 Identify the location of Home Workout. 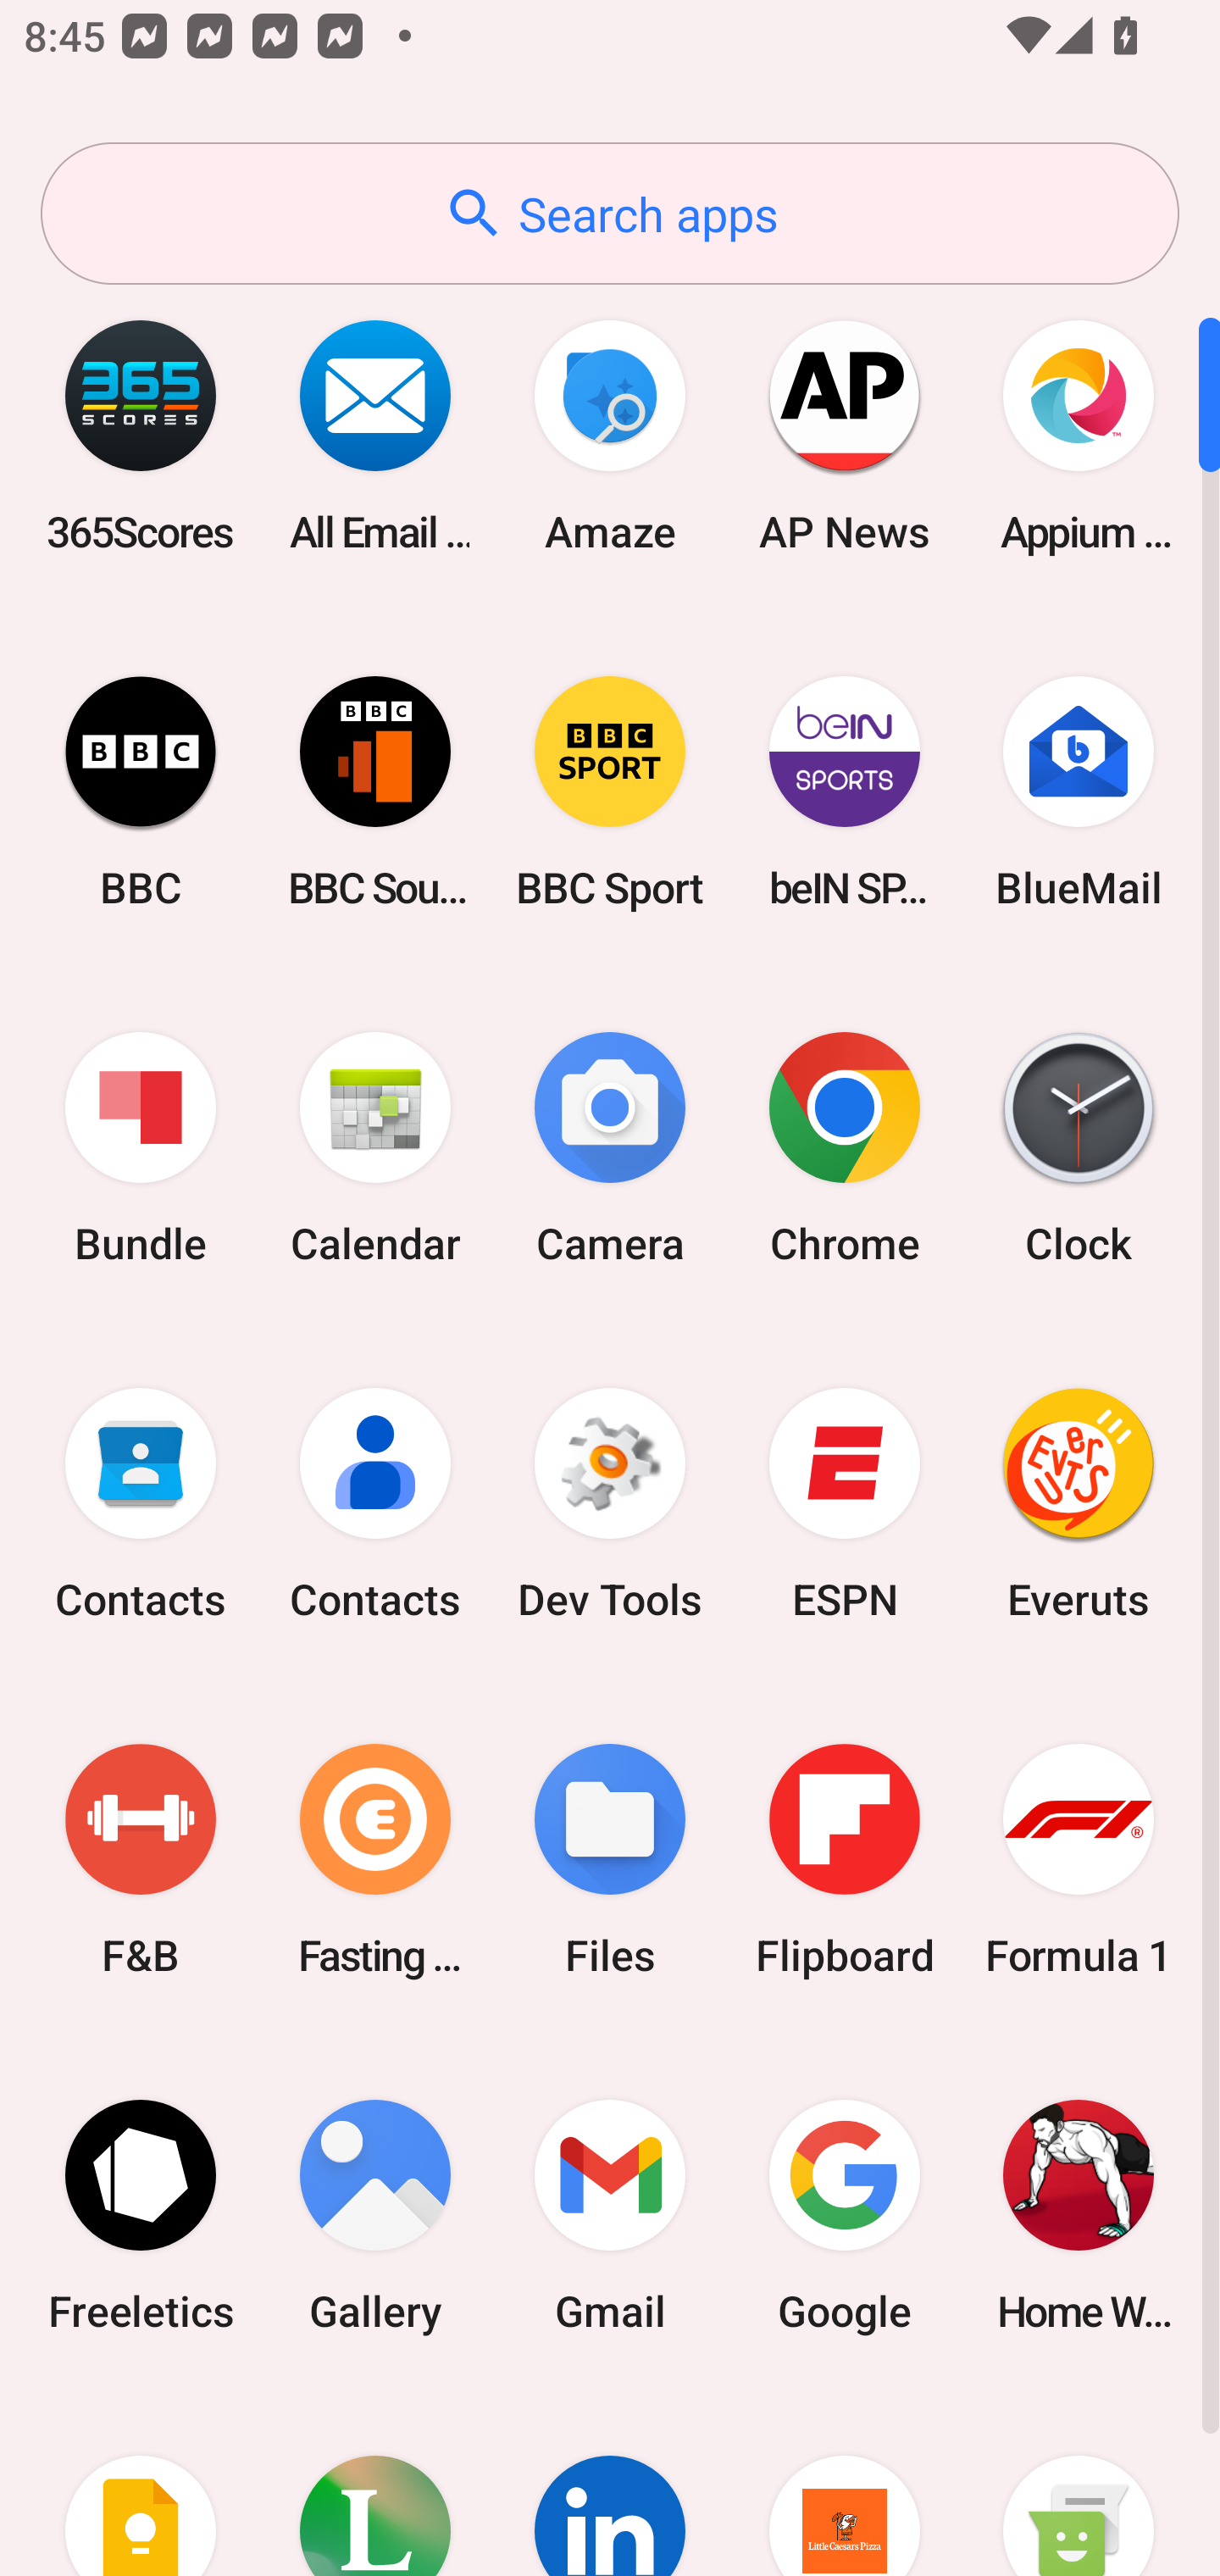
(1079, 2215).